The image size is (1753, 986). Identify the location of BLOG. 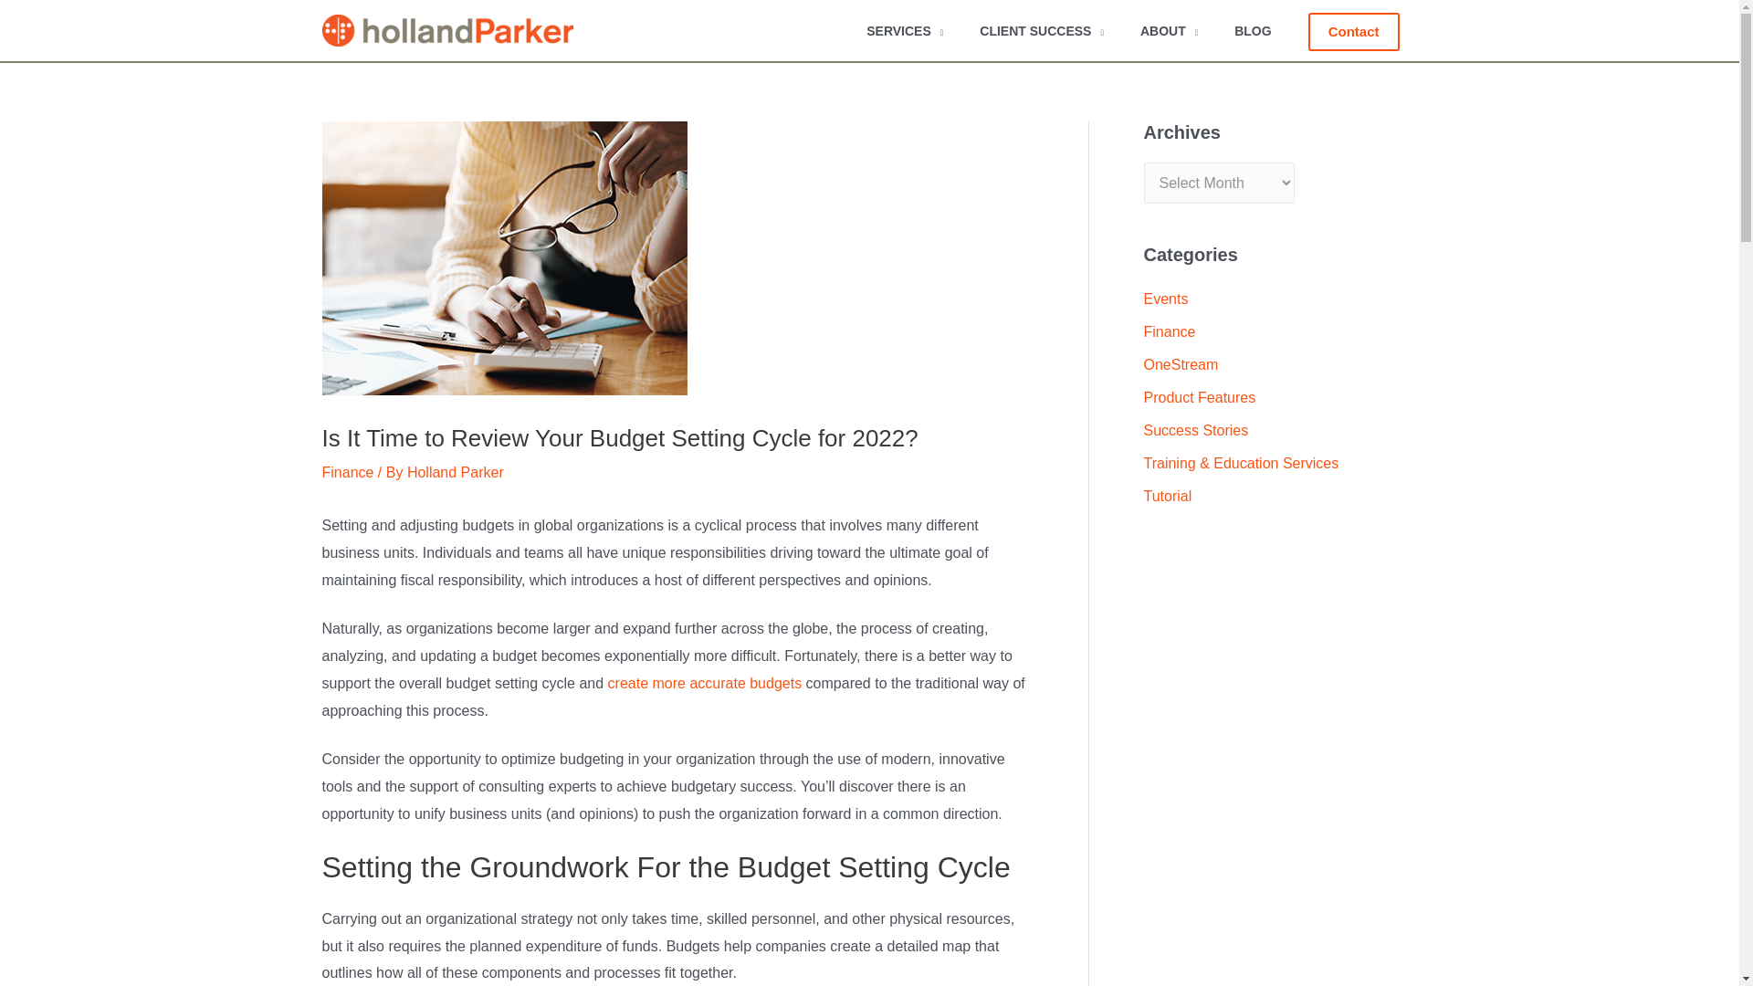
(1253, 30).